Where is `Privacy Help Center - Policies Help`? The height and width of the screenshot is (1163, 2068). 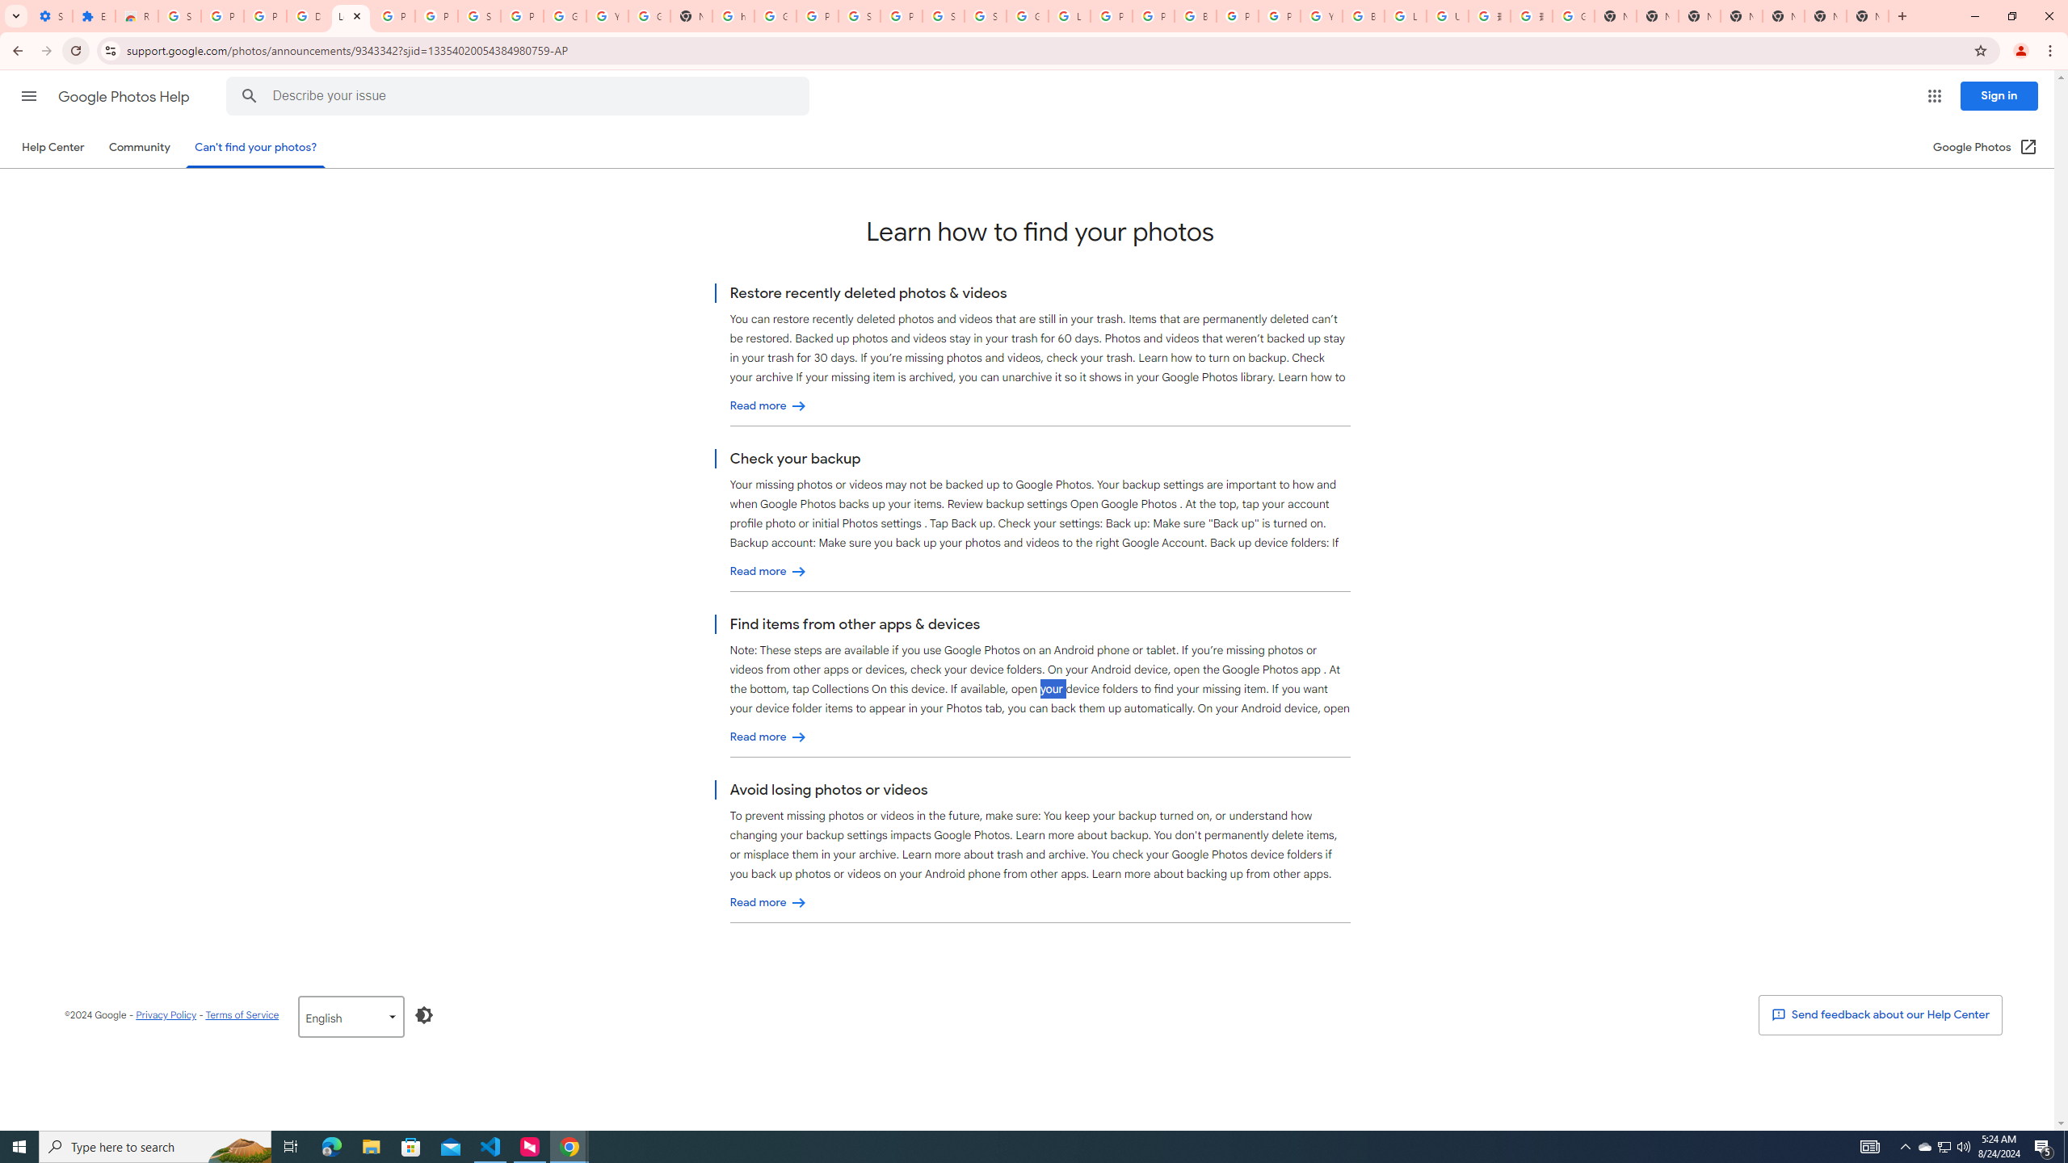
Privacy Help Center - Policies Help is located at coordinates (1152, 16).